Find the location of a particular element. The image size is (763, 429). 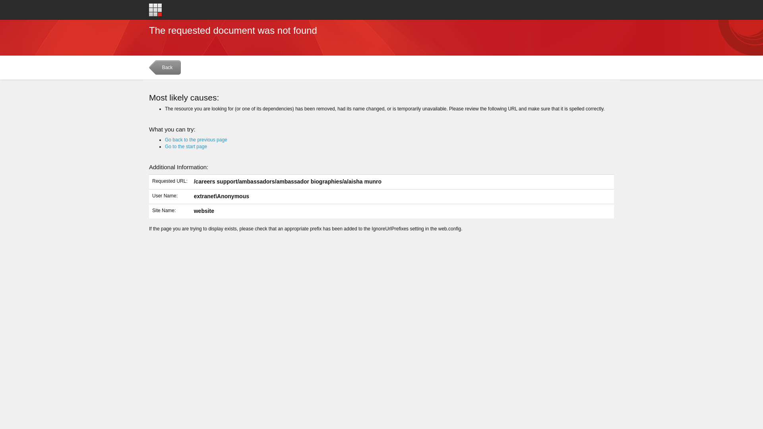

Go to the start page is located at coordinates (186, 146).